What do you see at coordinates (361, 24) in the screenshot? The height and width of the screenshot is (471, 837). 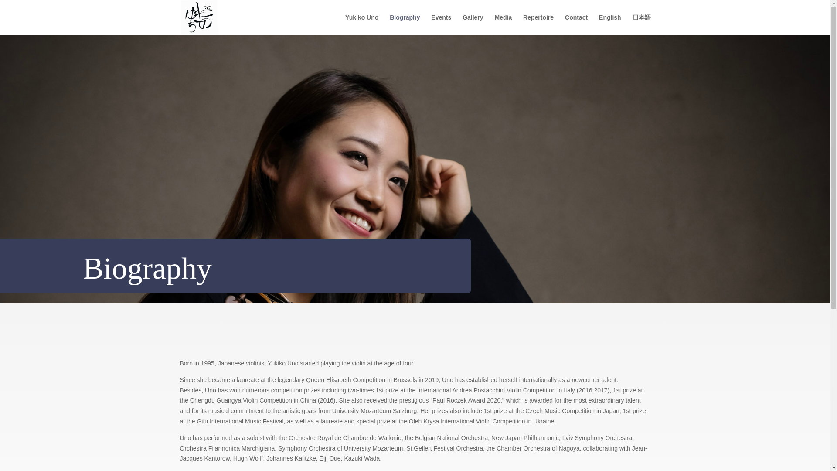 I see `Yukiko Uno` at bounding box center [361, 24].